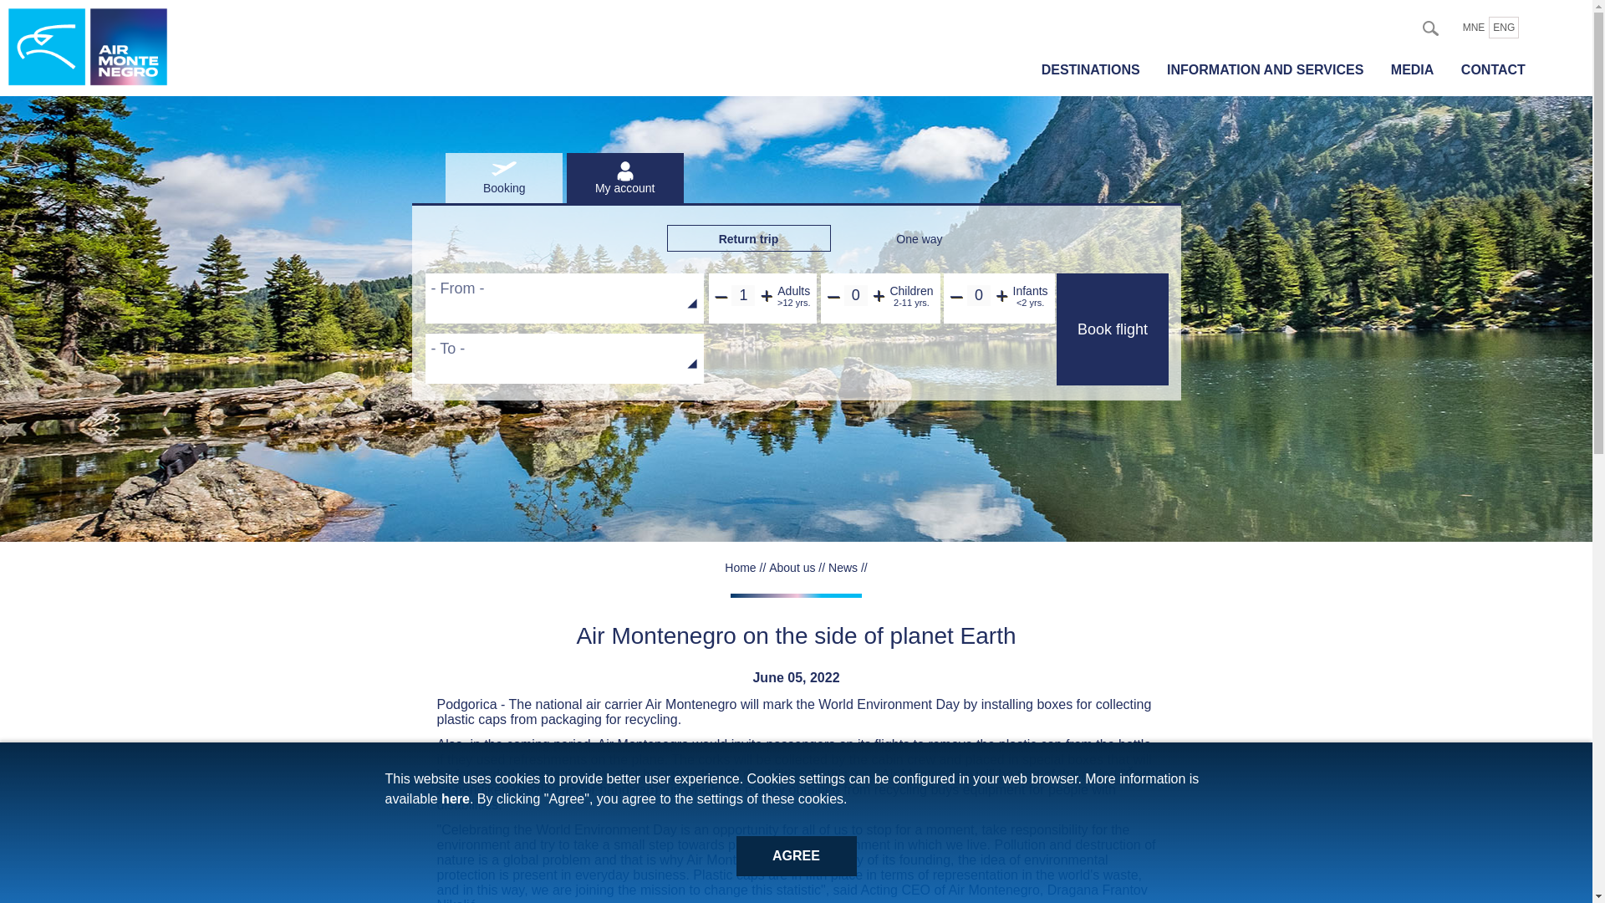  What do you see at coordinates (978, 296) in the screenshot?
I see `0` at bounding box center [978, 296].